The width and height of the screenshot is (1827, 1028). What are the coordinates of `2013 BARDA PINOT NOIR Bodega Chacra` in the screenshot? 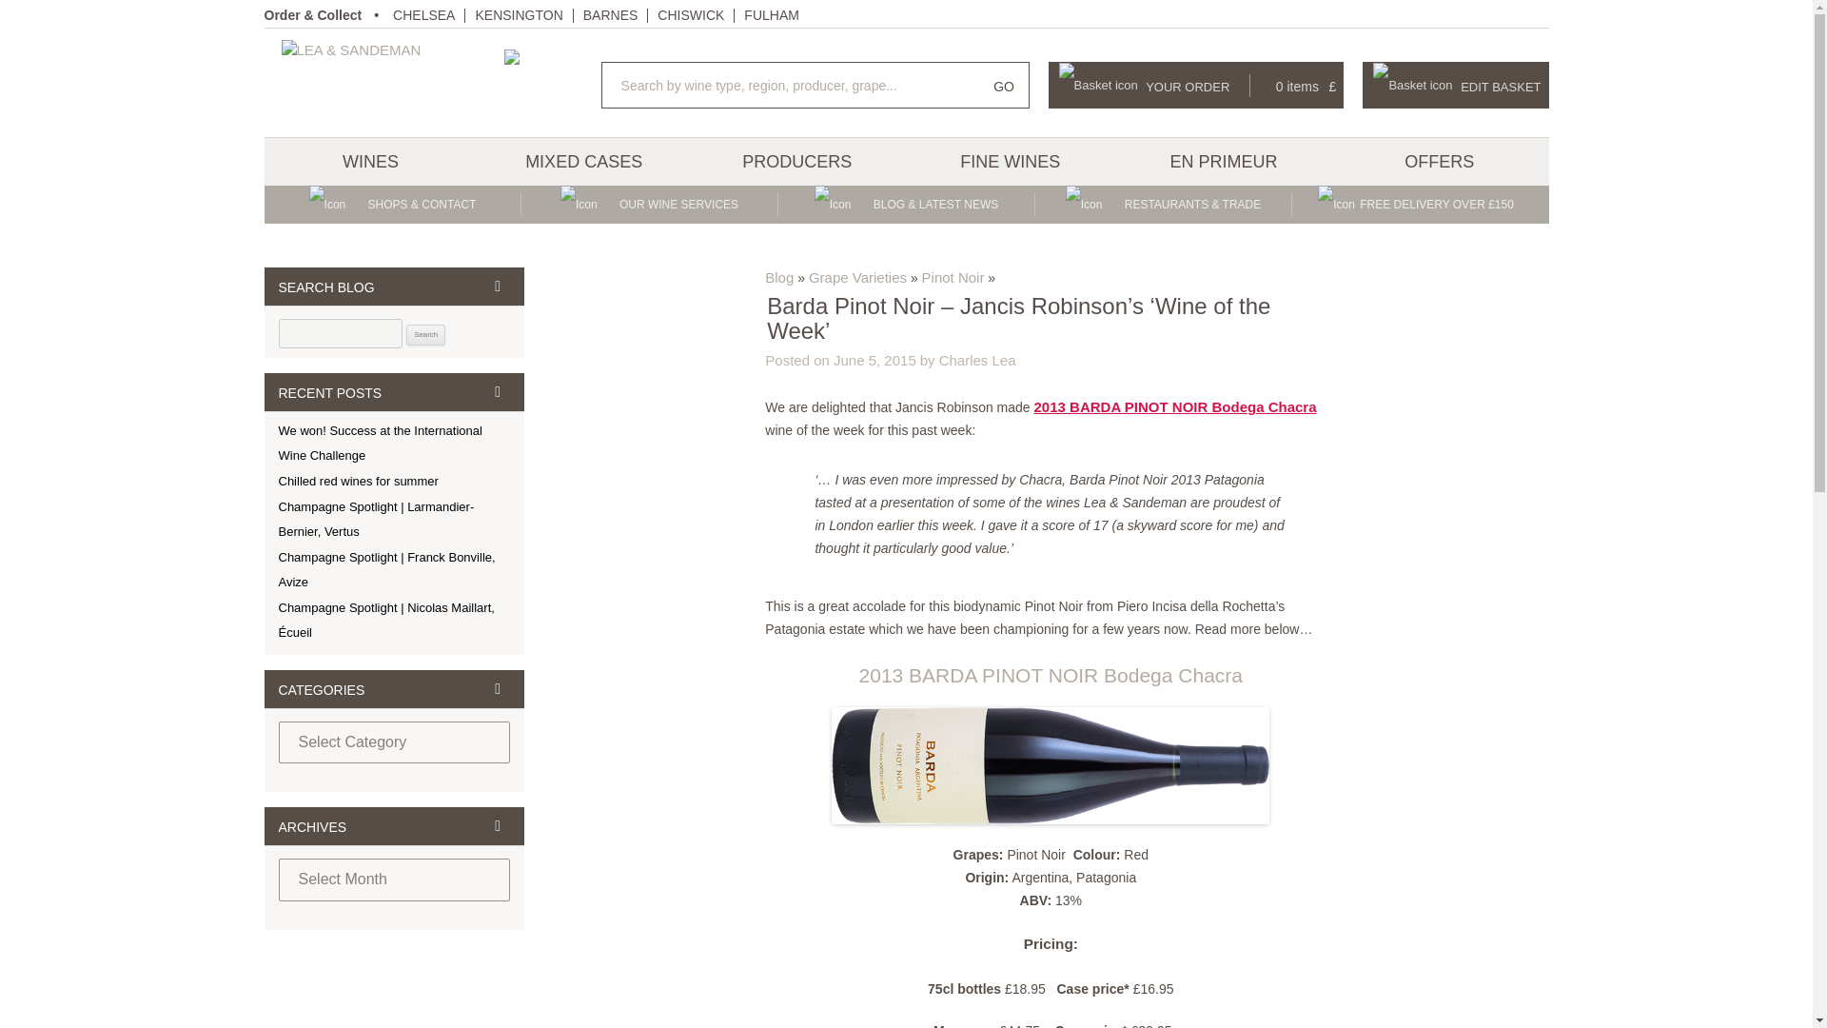 It's located at (1175, 407).